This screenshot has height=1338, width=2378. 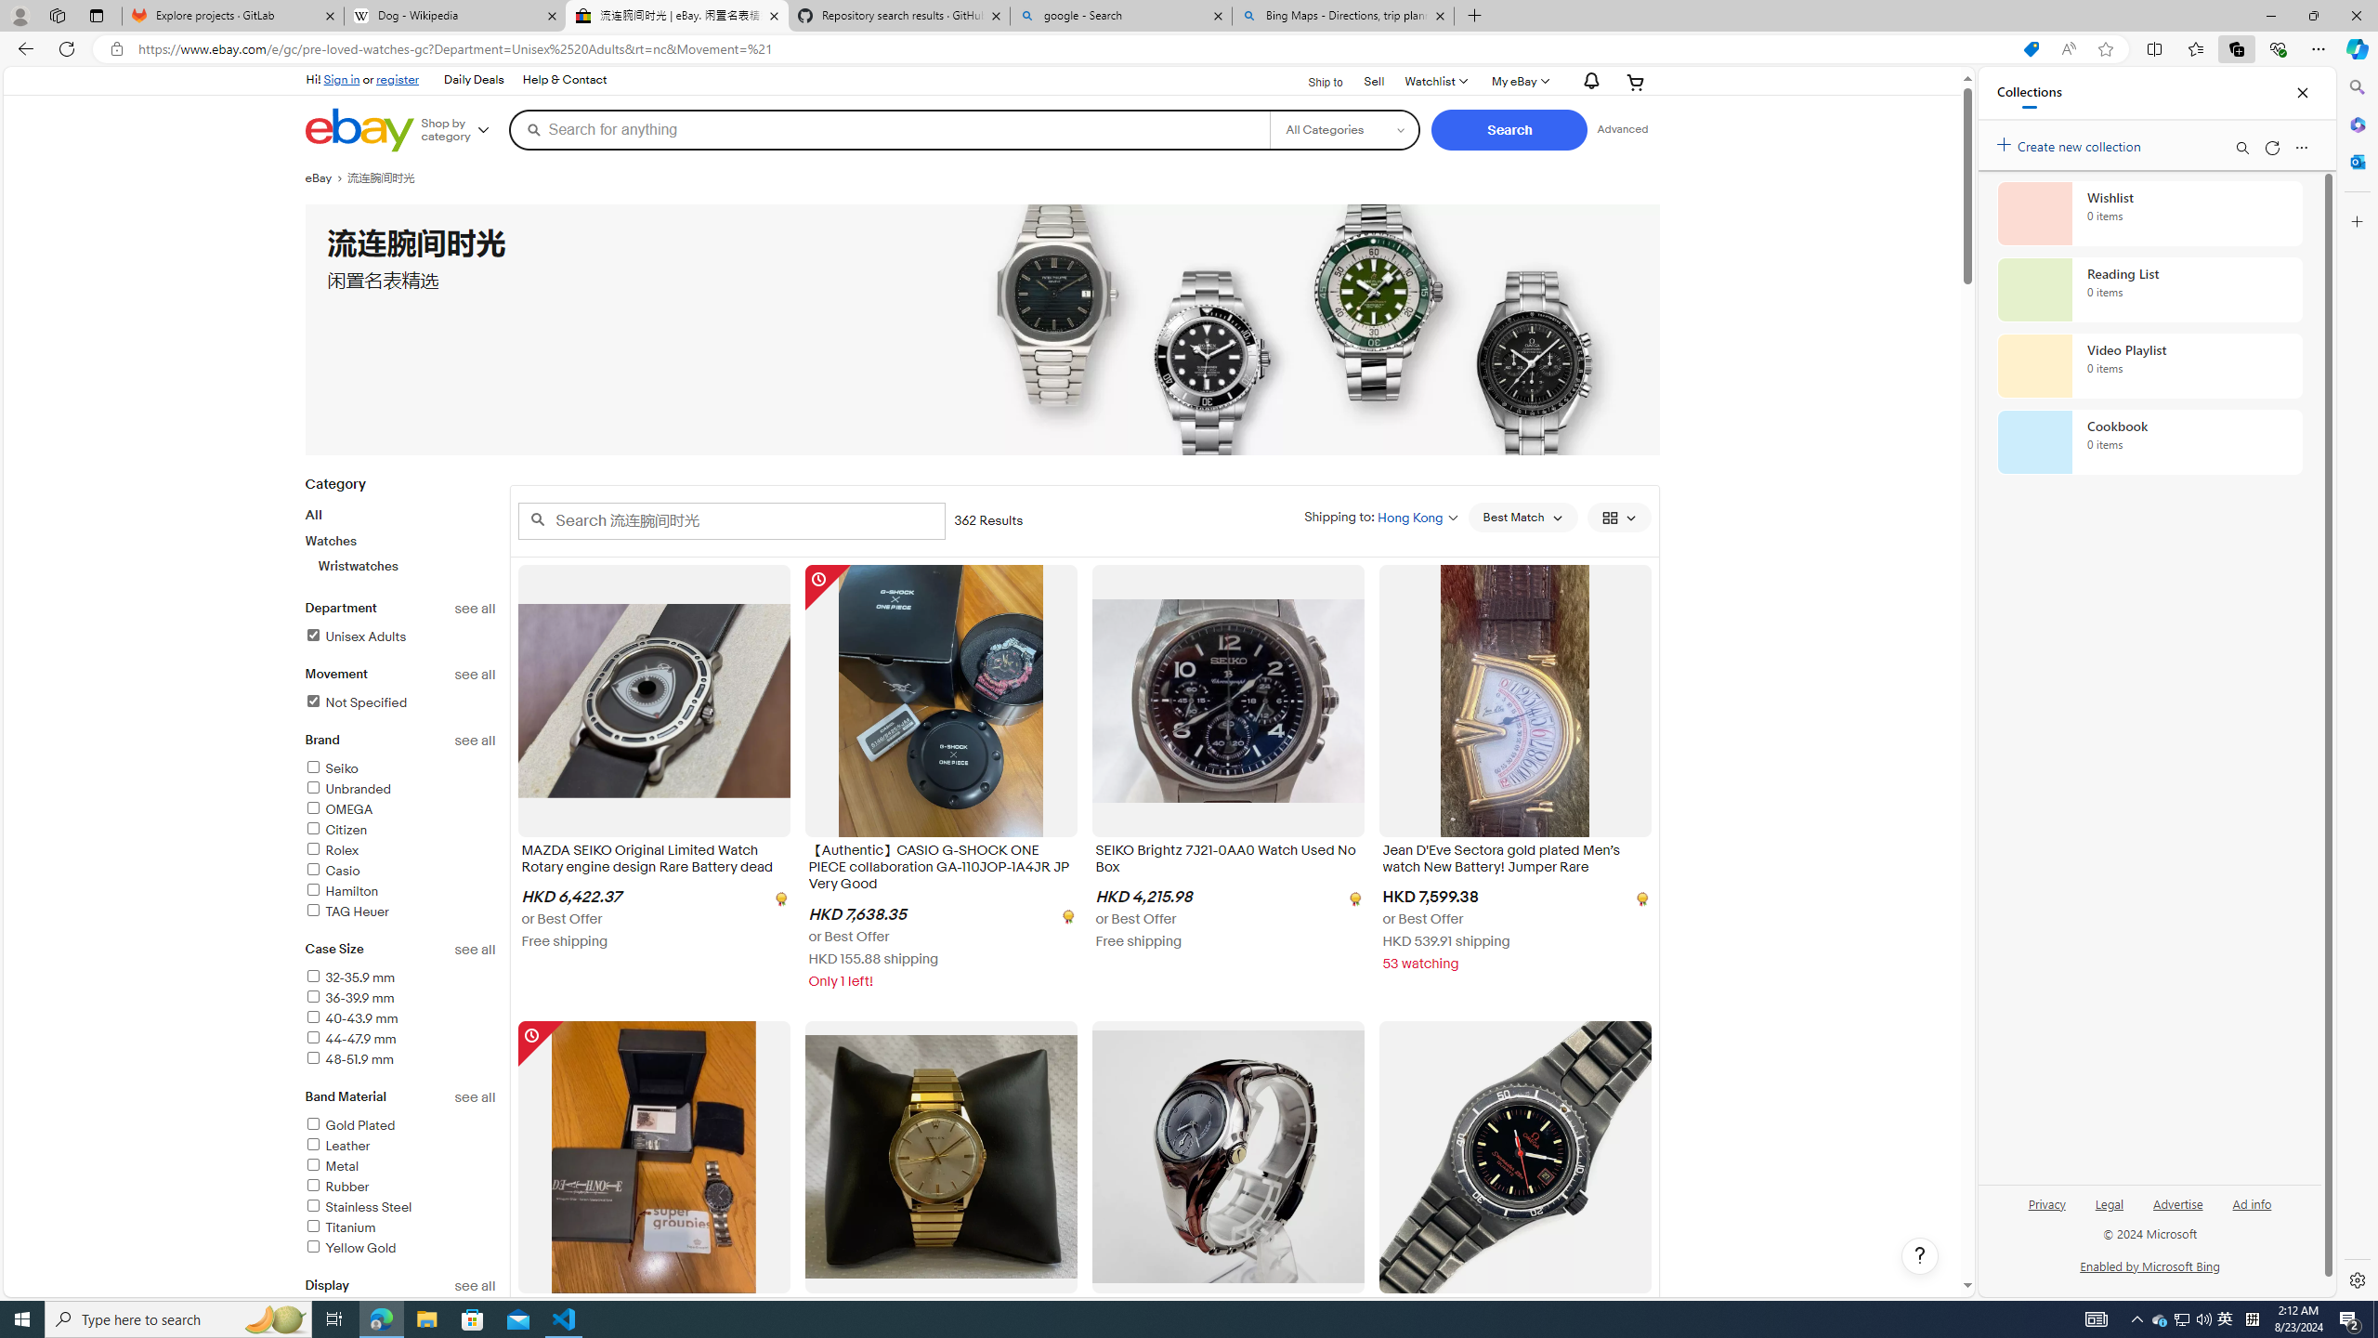 I want to click on Seiko, so click(x=400, y=769).